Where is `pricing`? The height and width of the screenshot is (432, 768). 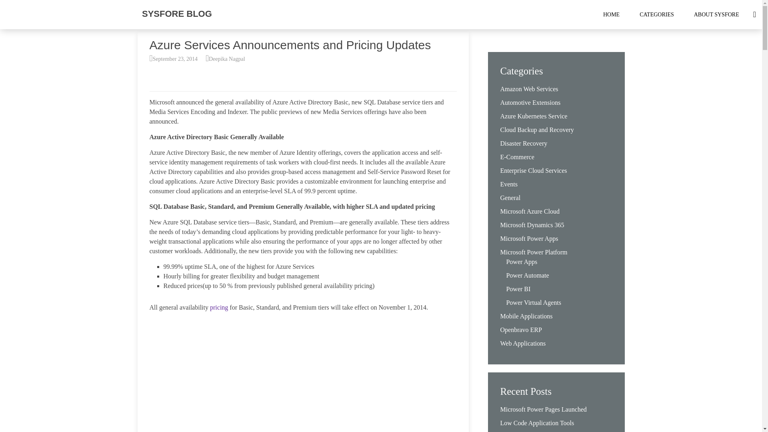 pricing is located at coordinates (219, 307).